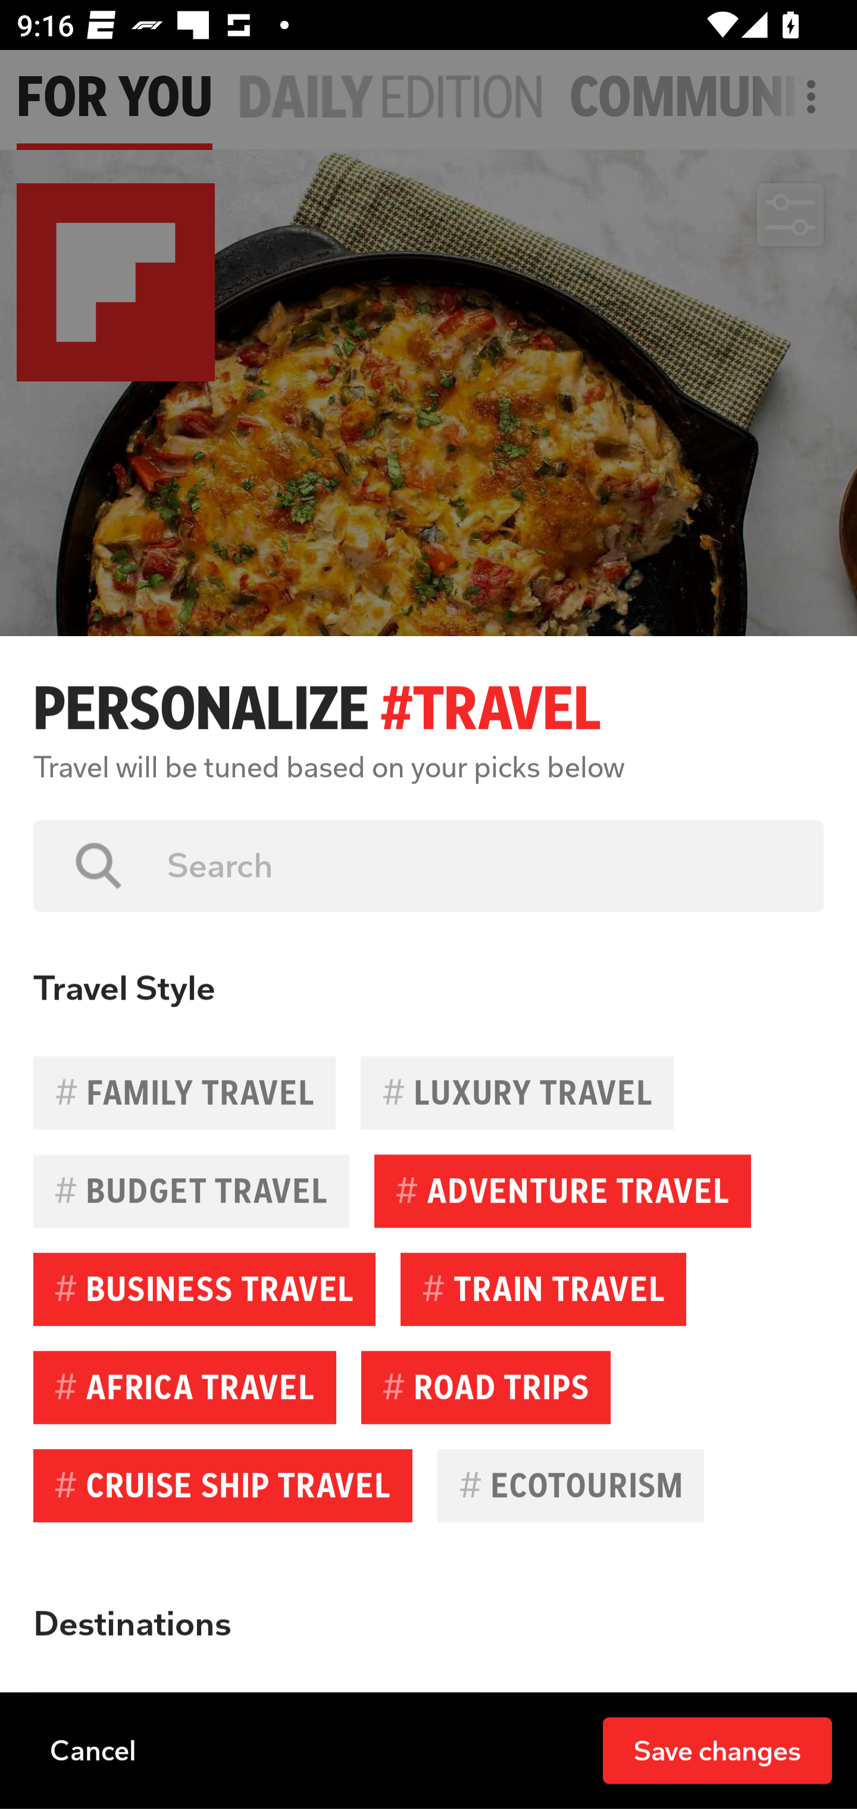 The image size is (857, 1809). I want to click on Save changes, so click(717, 1749).